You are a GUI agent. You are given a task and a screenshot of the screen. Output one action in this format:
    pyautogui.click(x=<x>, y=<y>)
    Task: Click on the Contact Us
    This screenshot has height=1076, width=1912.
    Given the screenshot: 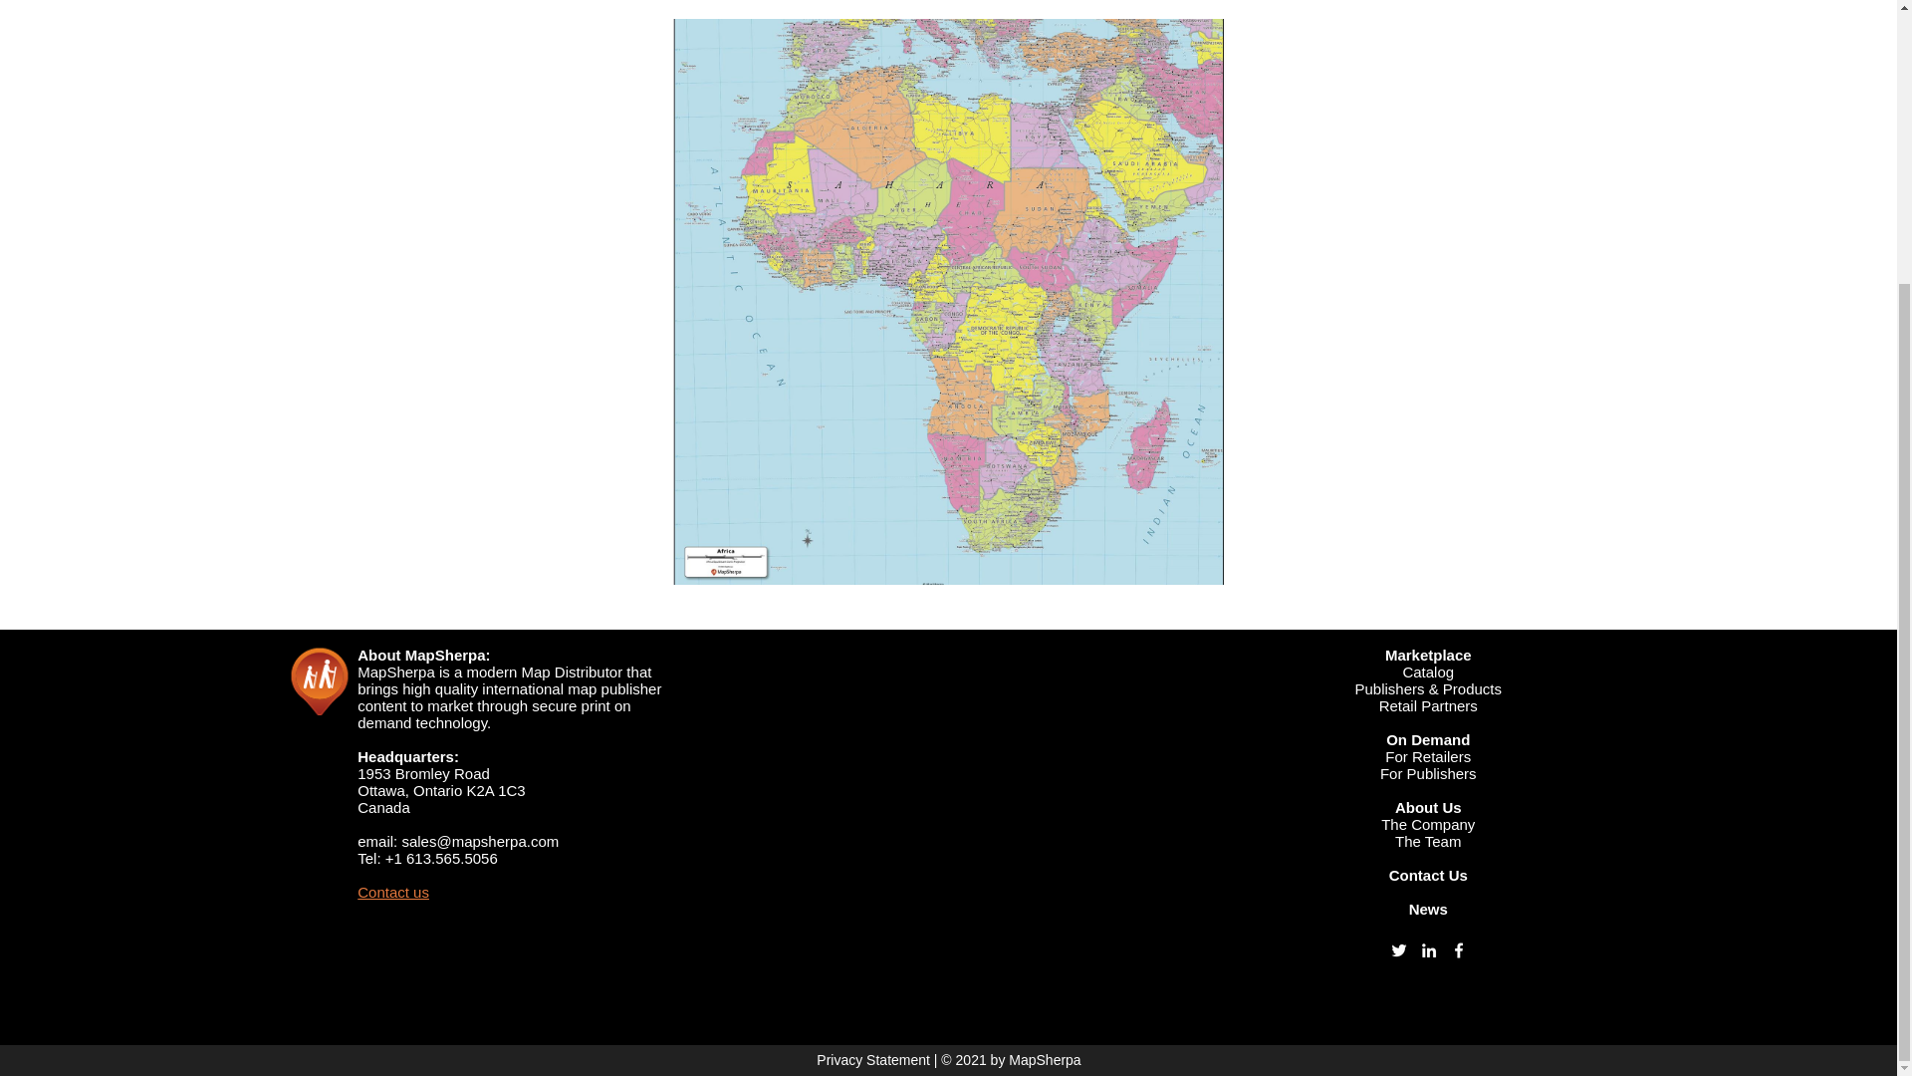 What is the action you would take?
    pyautogui.click(x=1428, y=875)
    